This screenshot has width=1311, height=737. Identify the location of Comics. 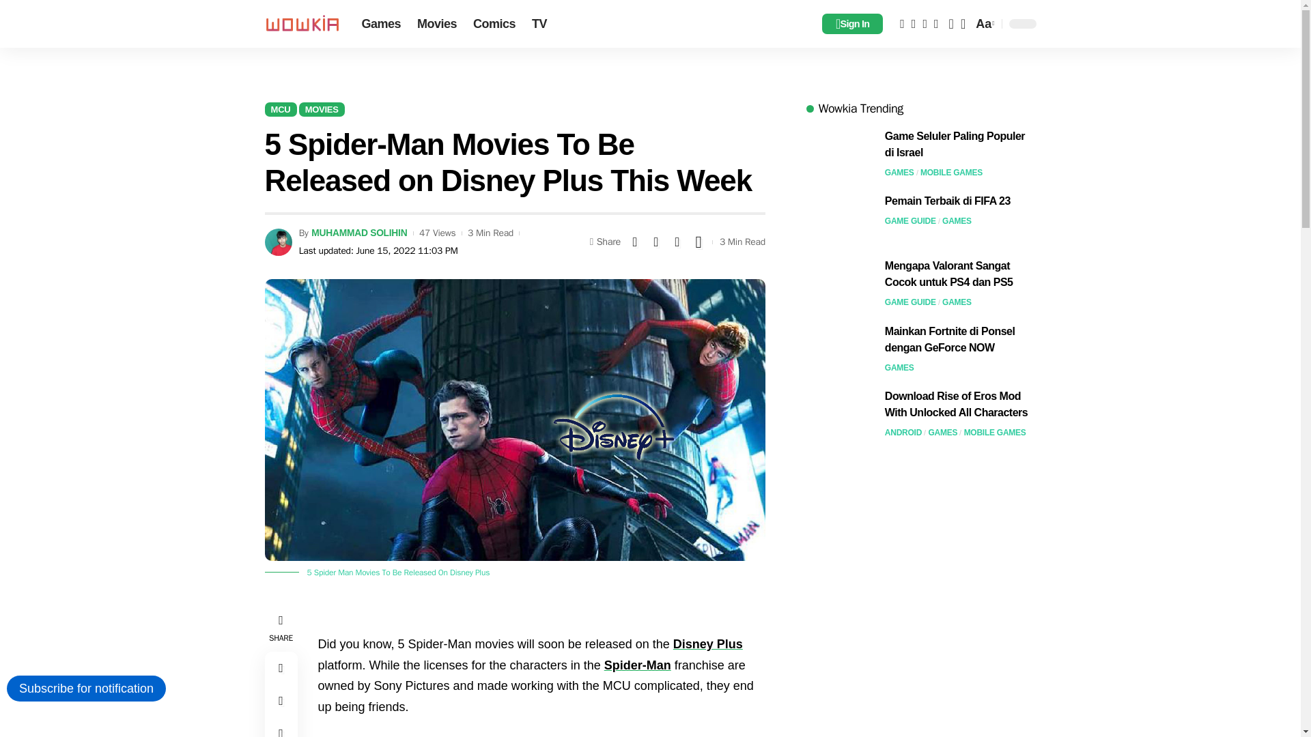
(494, 24).